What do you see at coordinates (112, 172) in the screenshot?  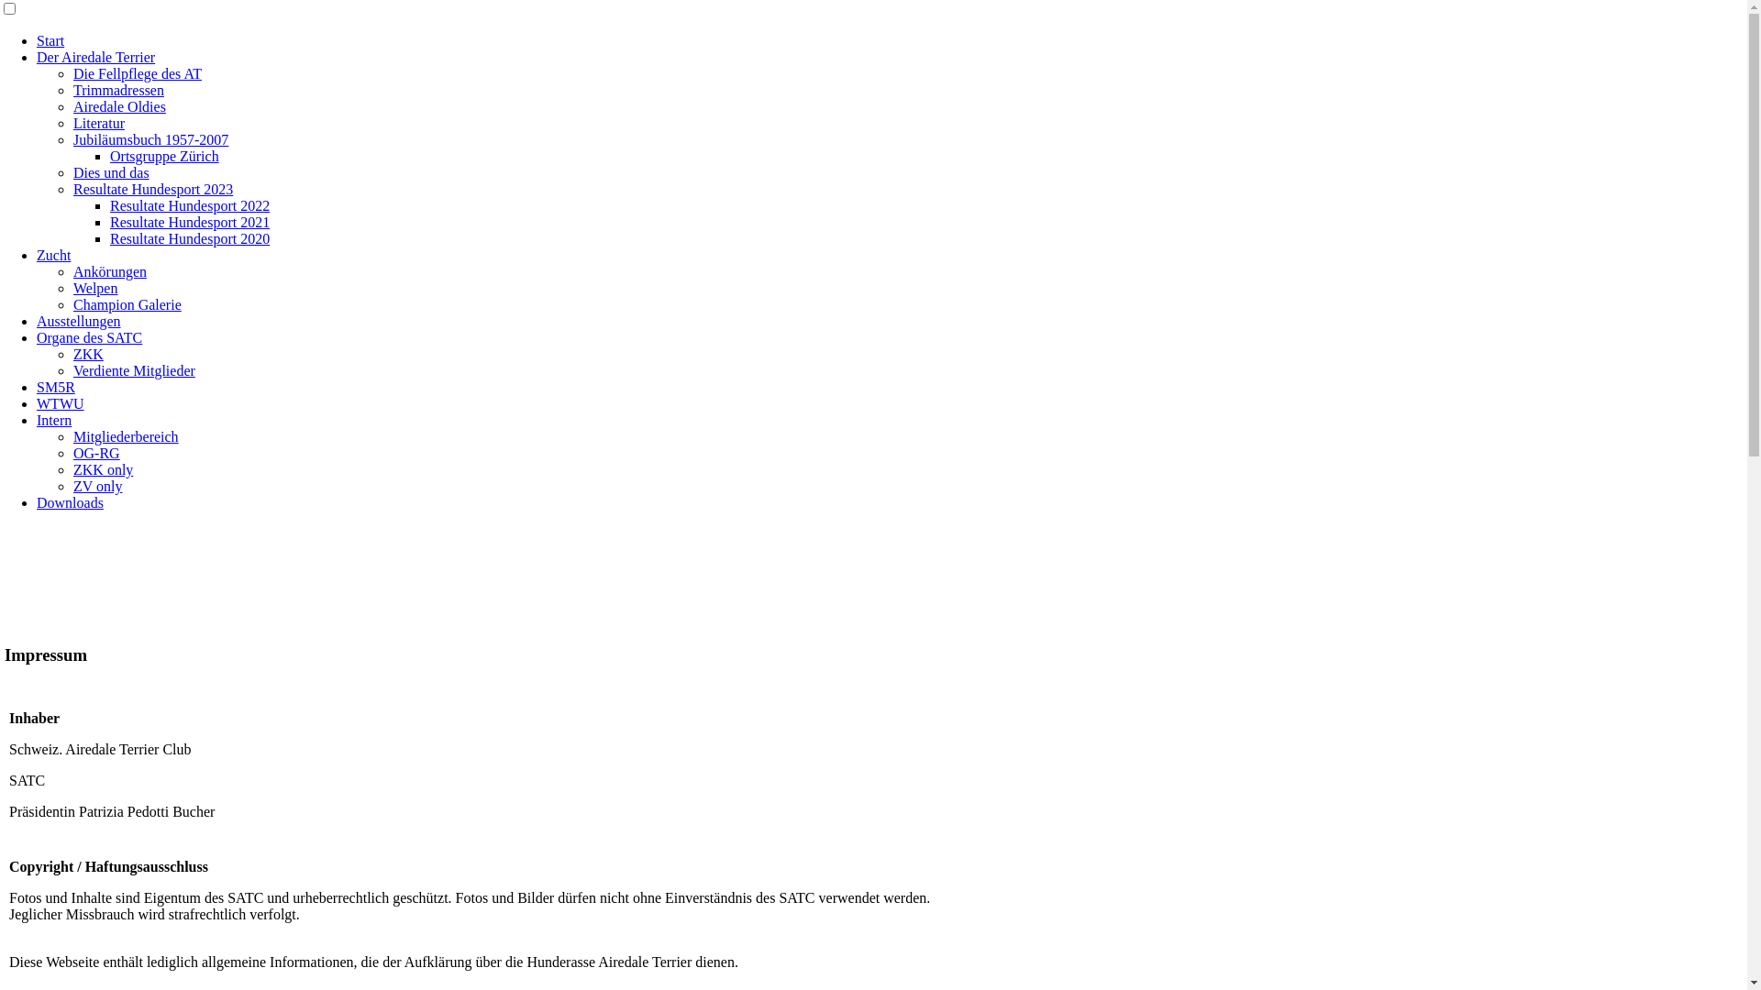 I see `Dies und das` at bounding box center [112, 172].